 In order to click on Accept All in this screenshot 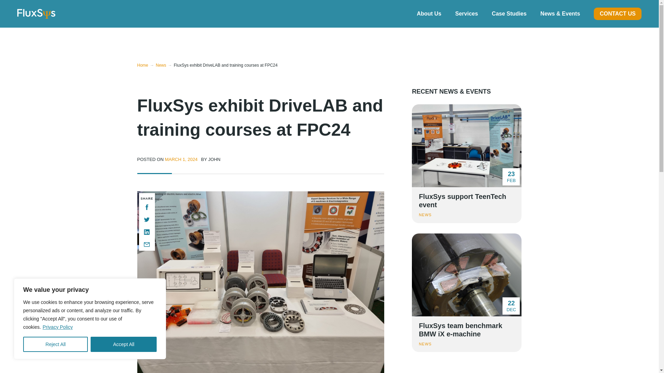, I will do `click(123, 344)`.